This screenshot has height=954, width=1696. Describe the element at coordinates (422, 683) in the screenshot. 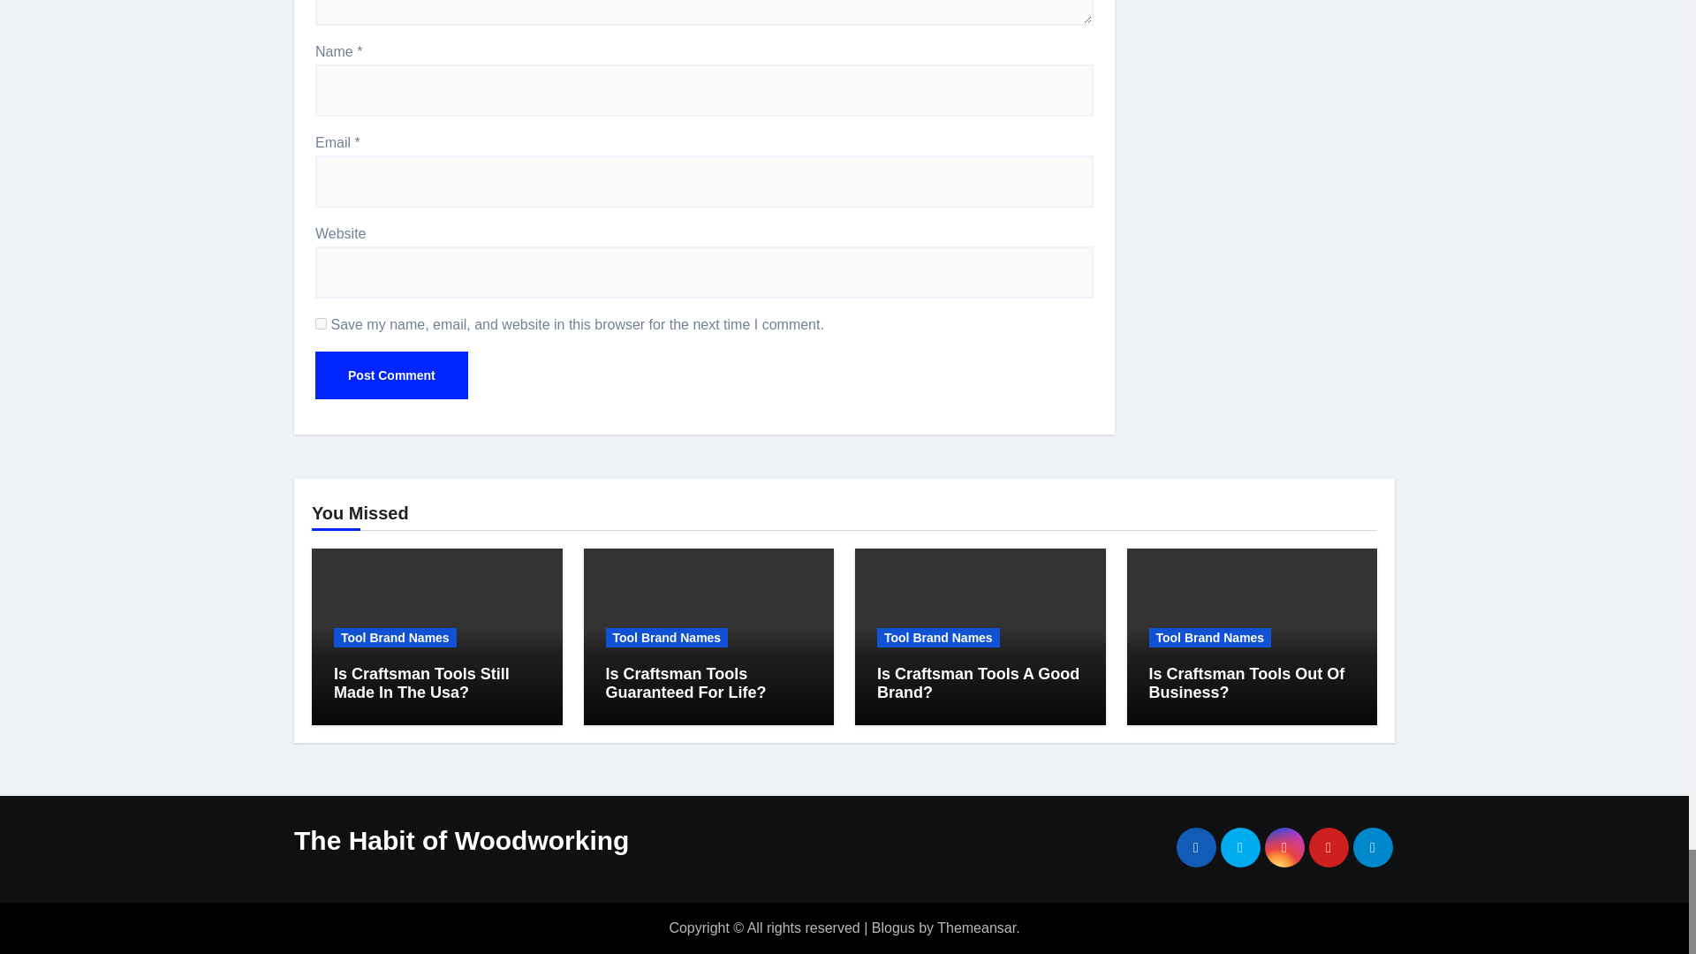

I see `Permalink to: Is Craftsman Tools Still Made In The Usa?` at that location.